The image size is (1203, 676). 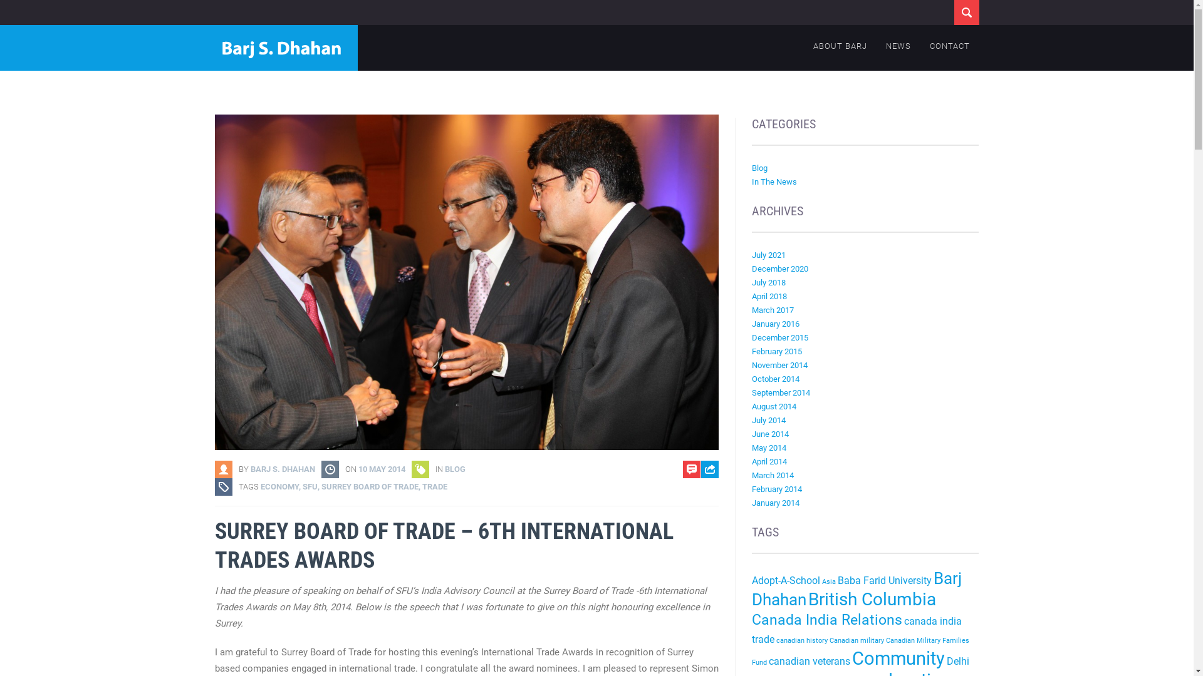 What do you see at coordinates (802, 641) in the screenshot?
I see `canadian history` at bounding box center [802, 641].